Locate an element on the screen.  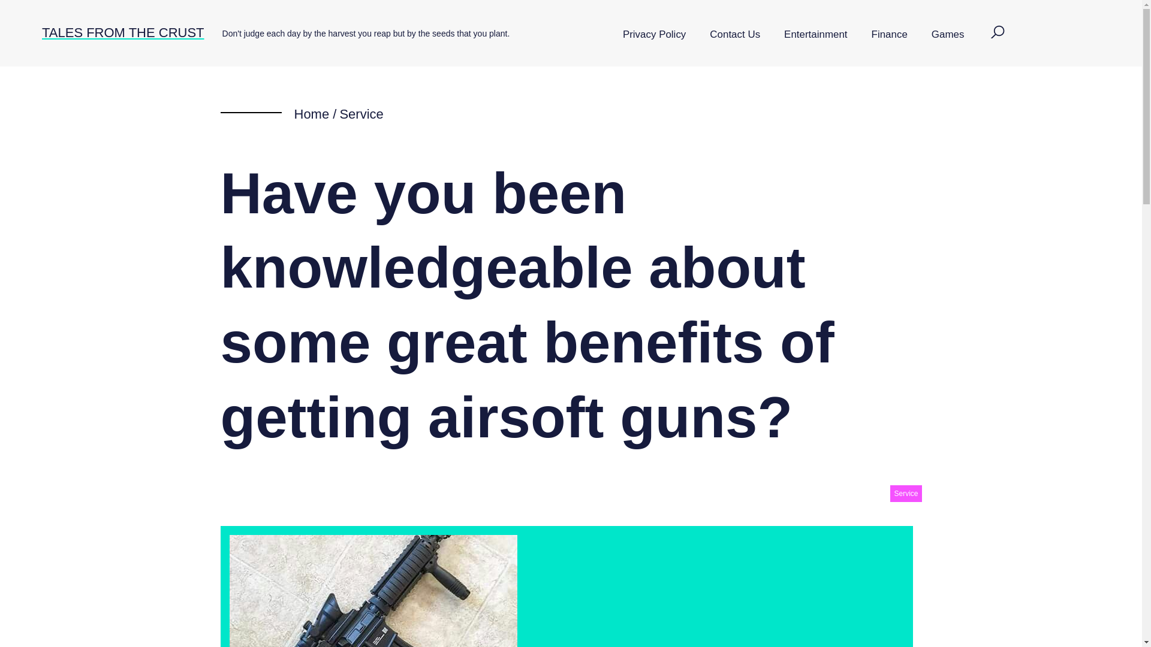
Finance is located at coordinates (890, 35).